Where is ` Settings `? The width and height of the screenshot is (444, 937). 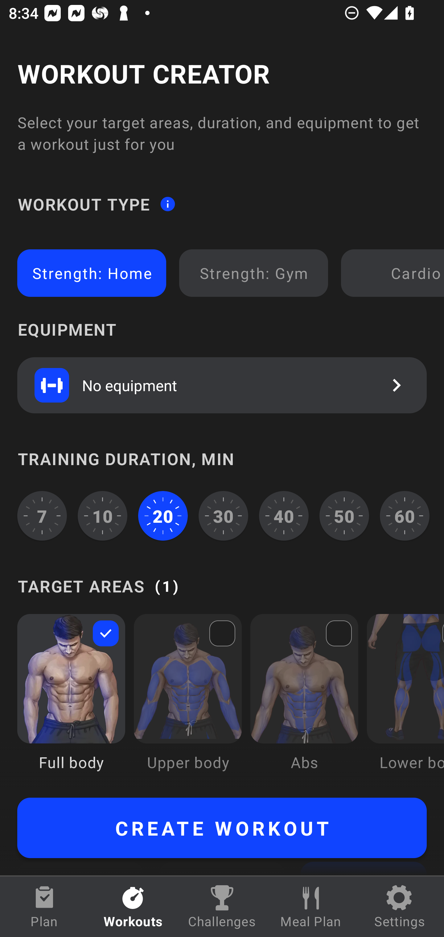
 Settings  is located at coordinates (400, 907).